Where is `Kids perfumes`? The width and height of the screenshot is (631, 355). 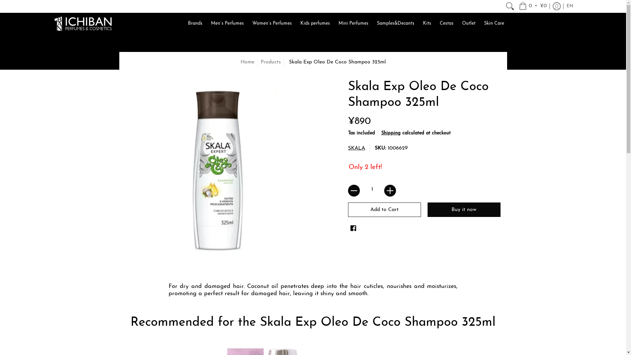 Kids perfumes is located at coordinates (315, 23).